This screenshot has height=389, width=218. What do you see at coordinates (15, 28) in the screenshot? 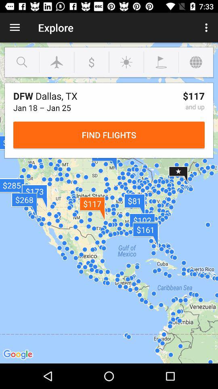
I see `open icon to the left of the explore icon` at bounding box center [15, 28].